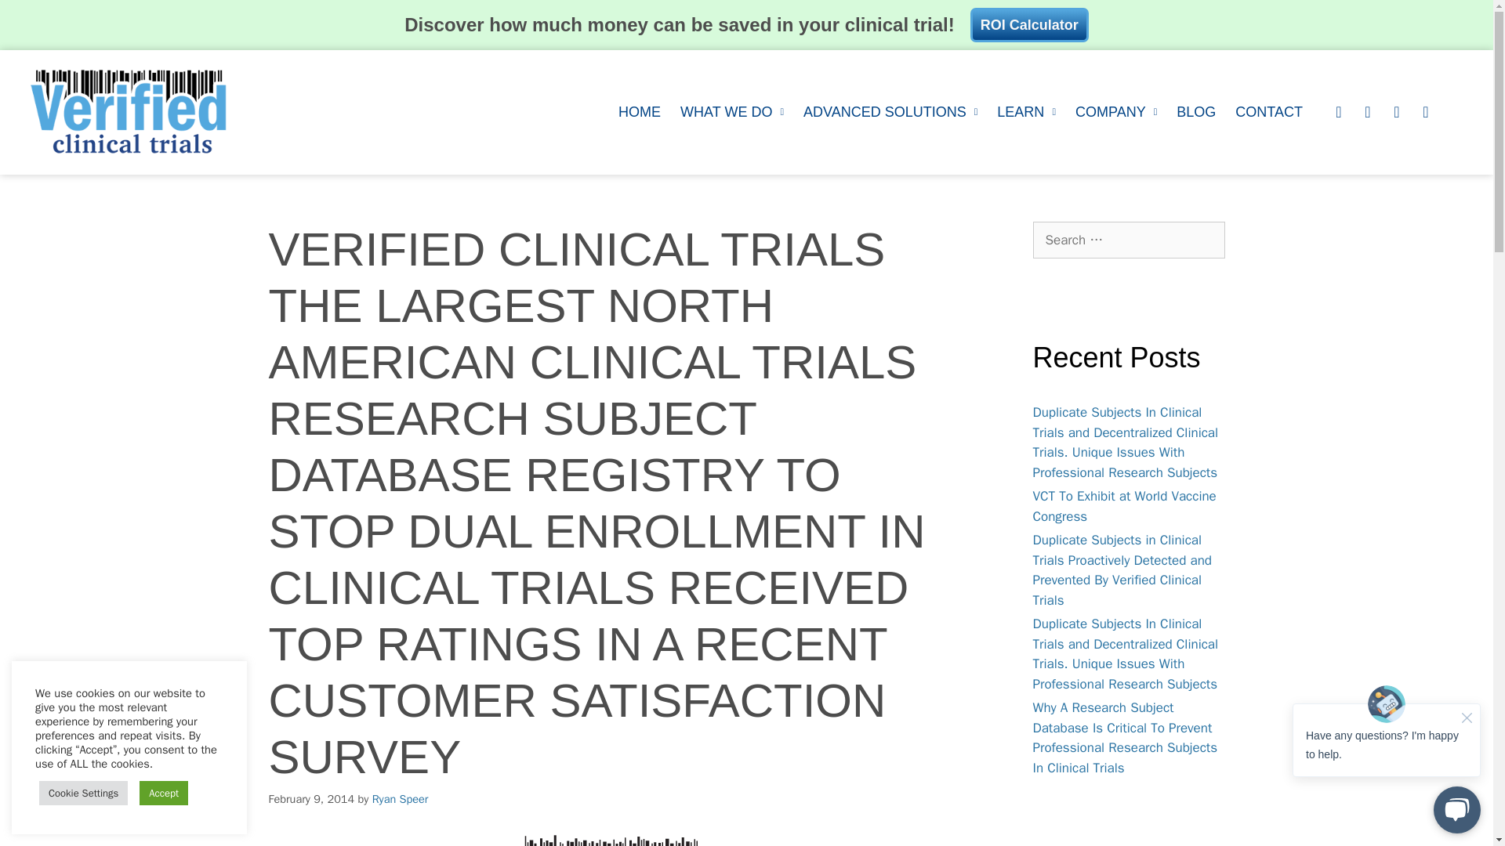  I want to click on ADVANCED SOLUTIONS, so click(890, 112).